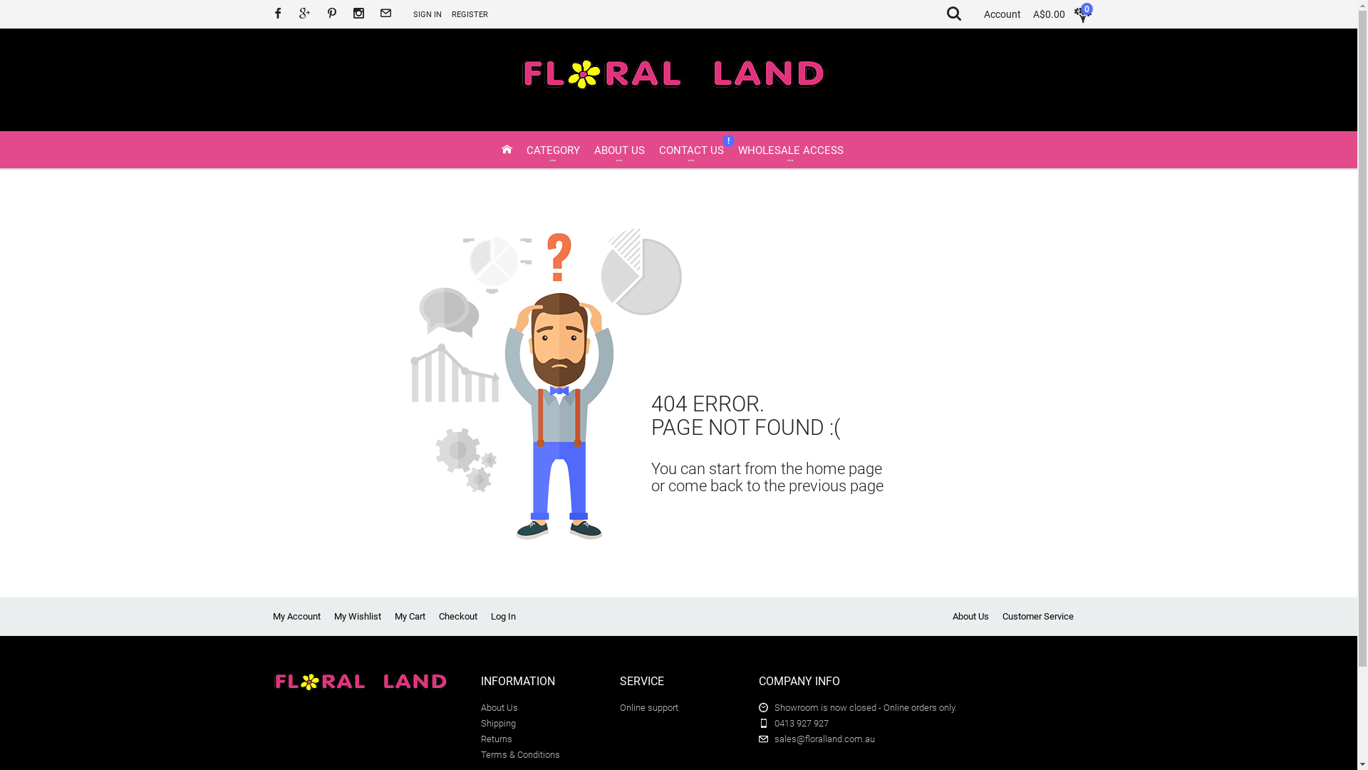  I want to click on Returns, so click(497, 739).